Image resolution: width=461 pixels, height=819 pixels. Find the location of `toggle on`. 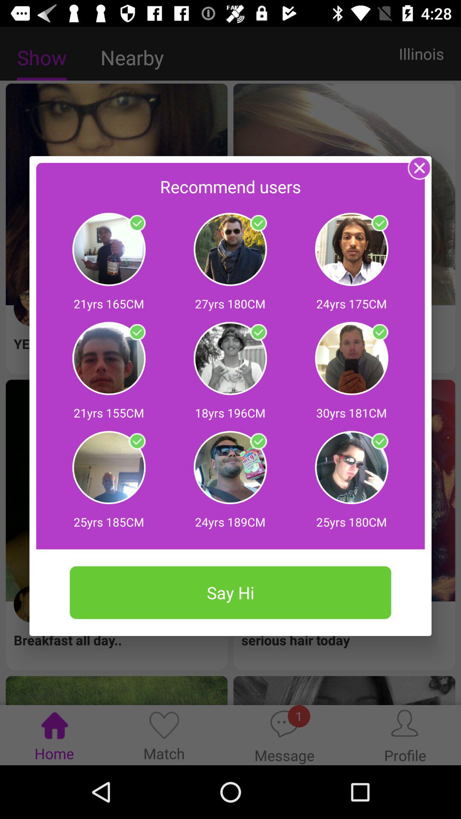

toggle on is located at coordinates (258, 441).